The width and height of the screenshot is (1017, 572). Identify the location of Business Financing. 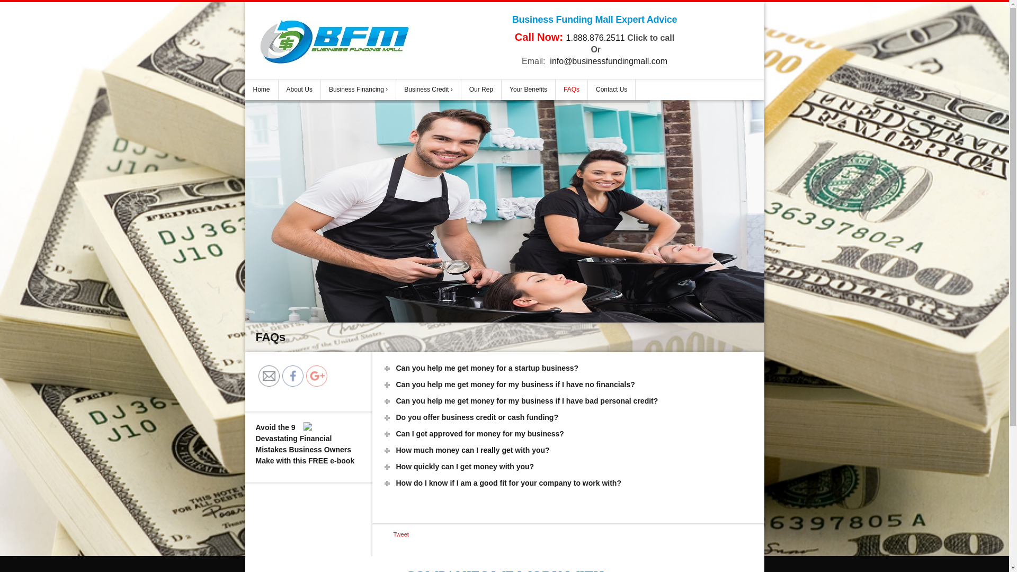
(359, 90).